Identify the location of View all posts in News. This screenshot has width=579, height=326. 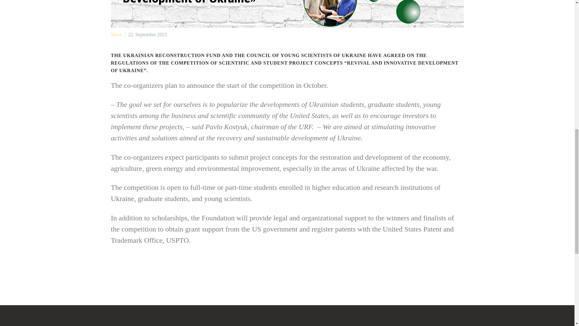
(116, 34).